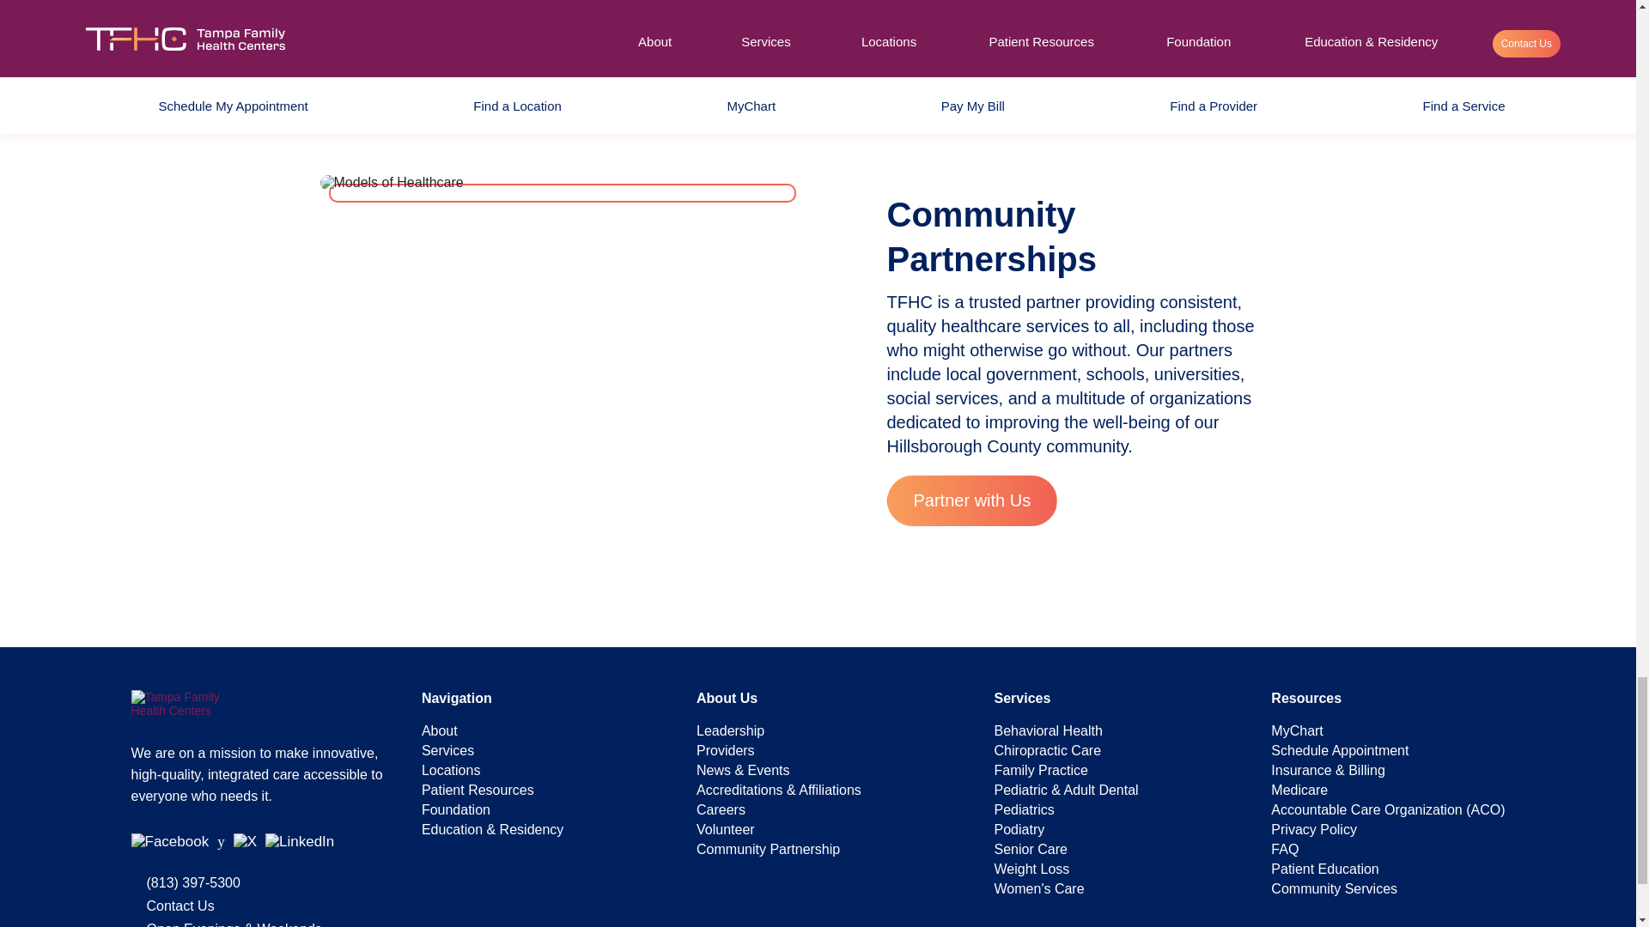  I want to click on Services, so click(448, 750).